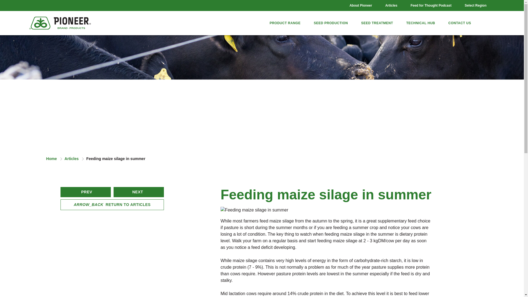  Describe the element at coordinates (431, 5) in the screenshot. I see `Feed for Thought Podcast` at that location.